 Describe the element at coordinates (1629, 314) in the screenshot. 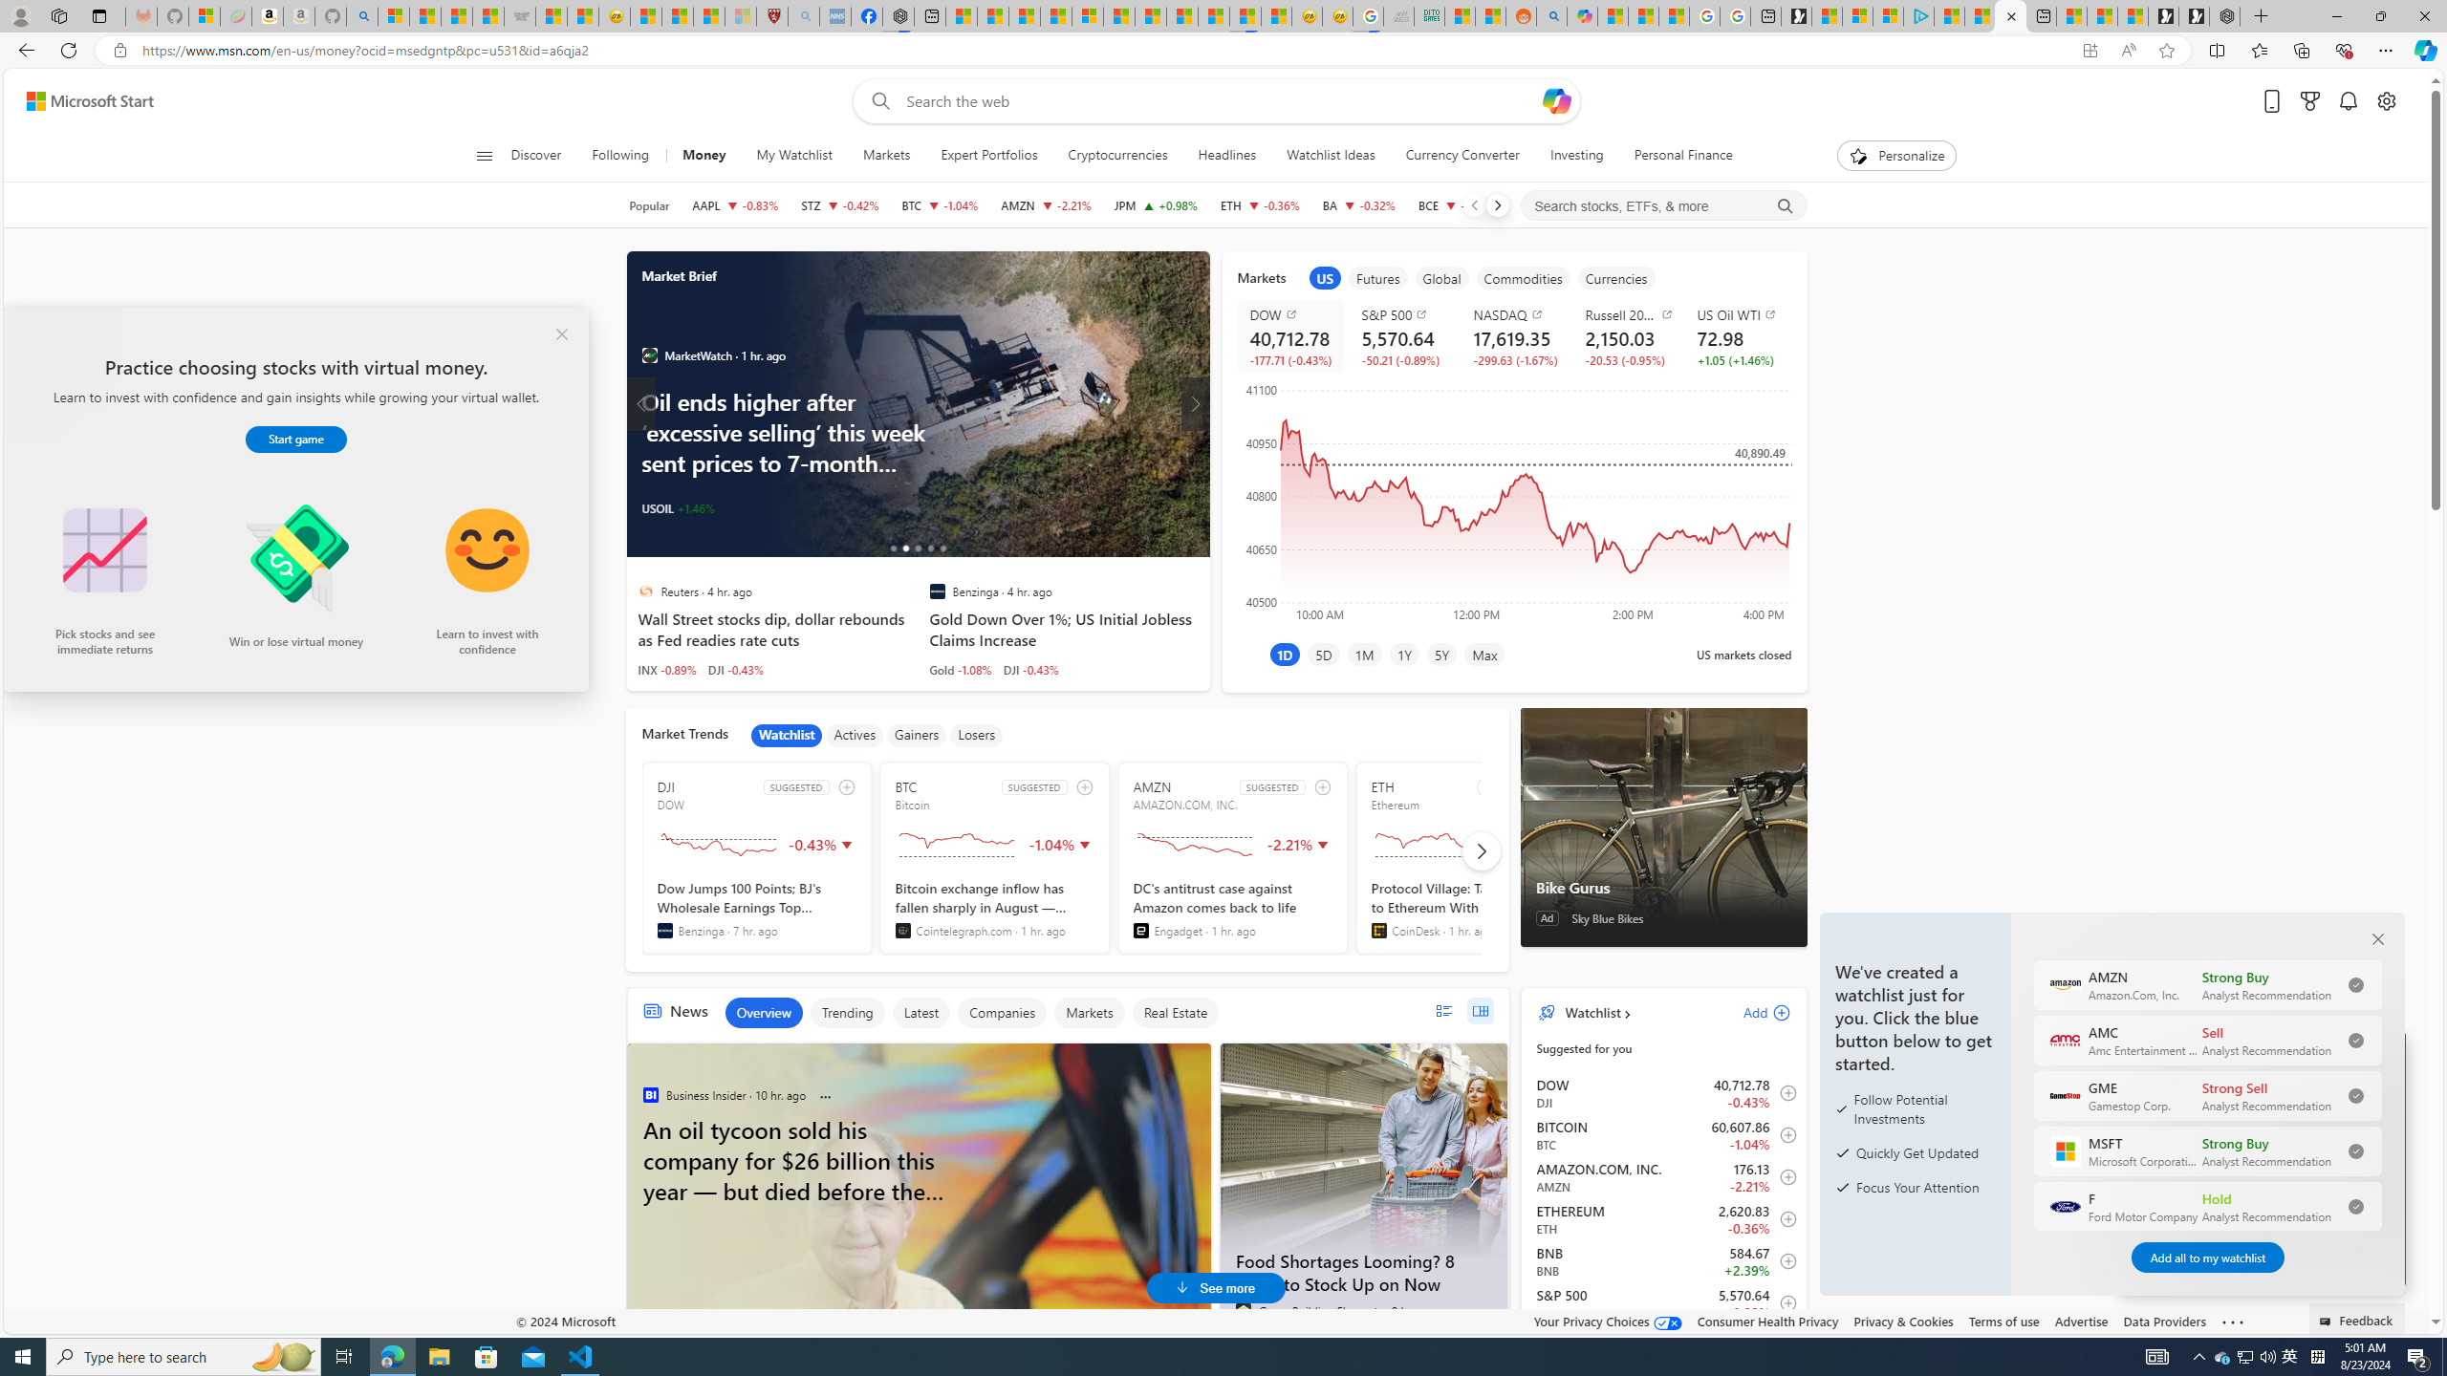

I see `Russell 2000` at that location.